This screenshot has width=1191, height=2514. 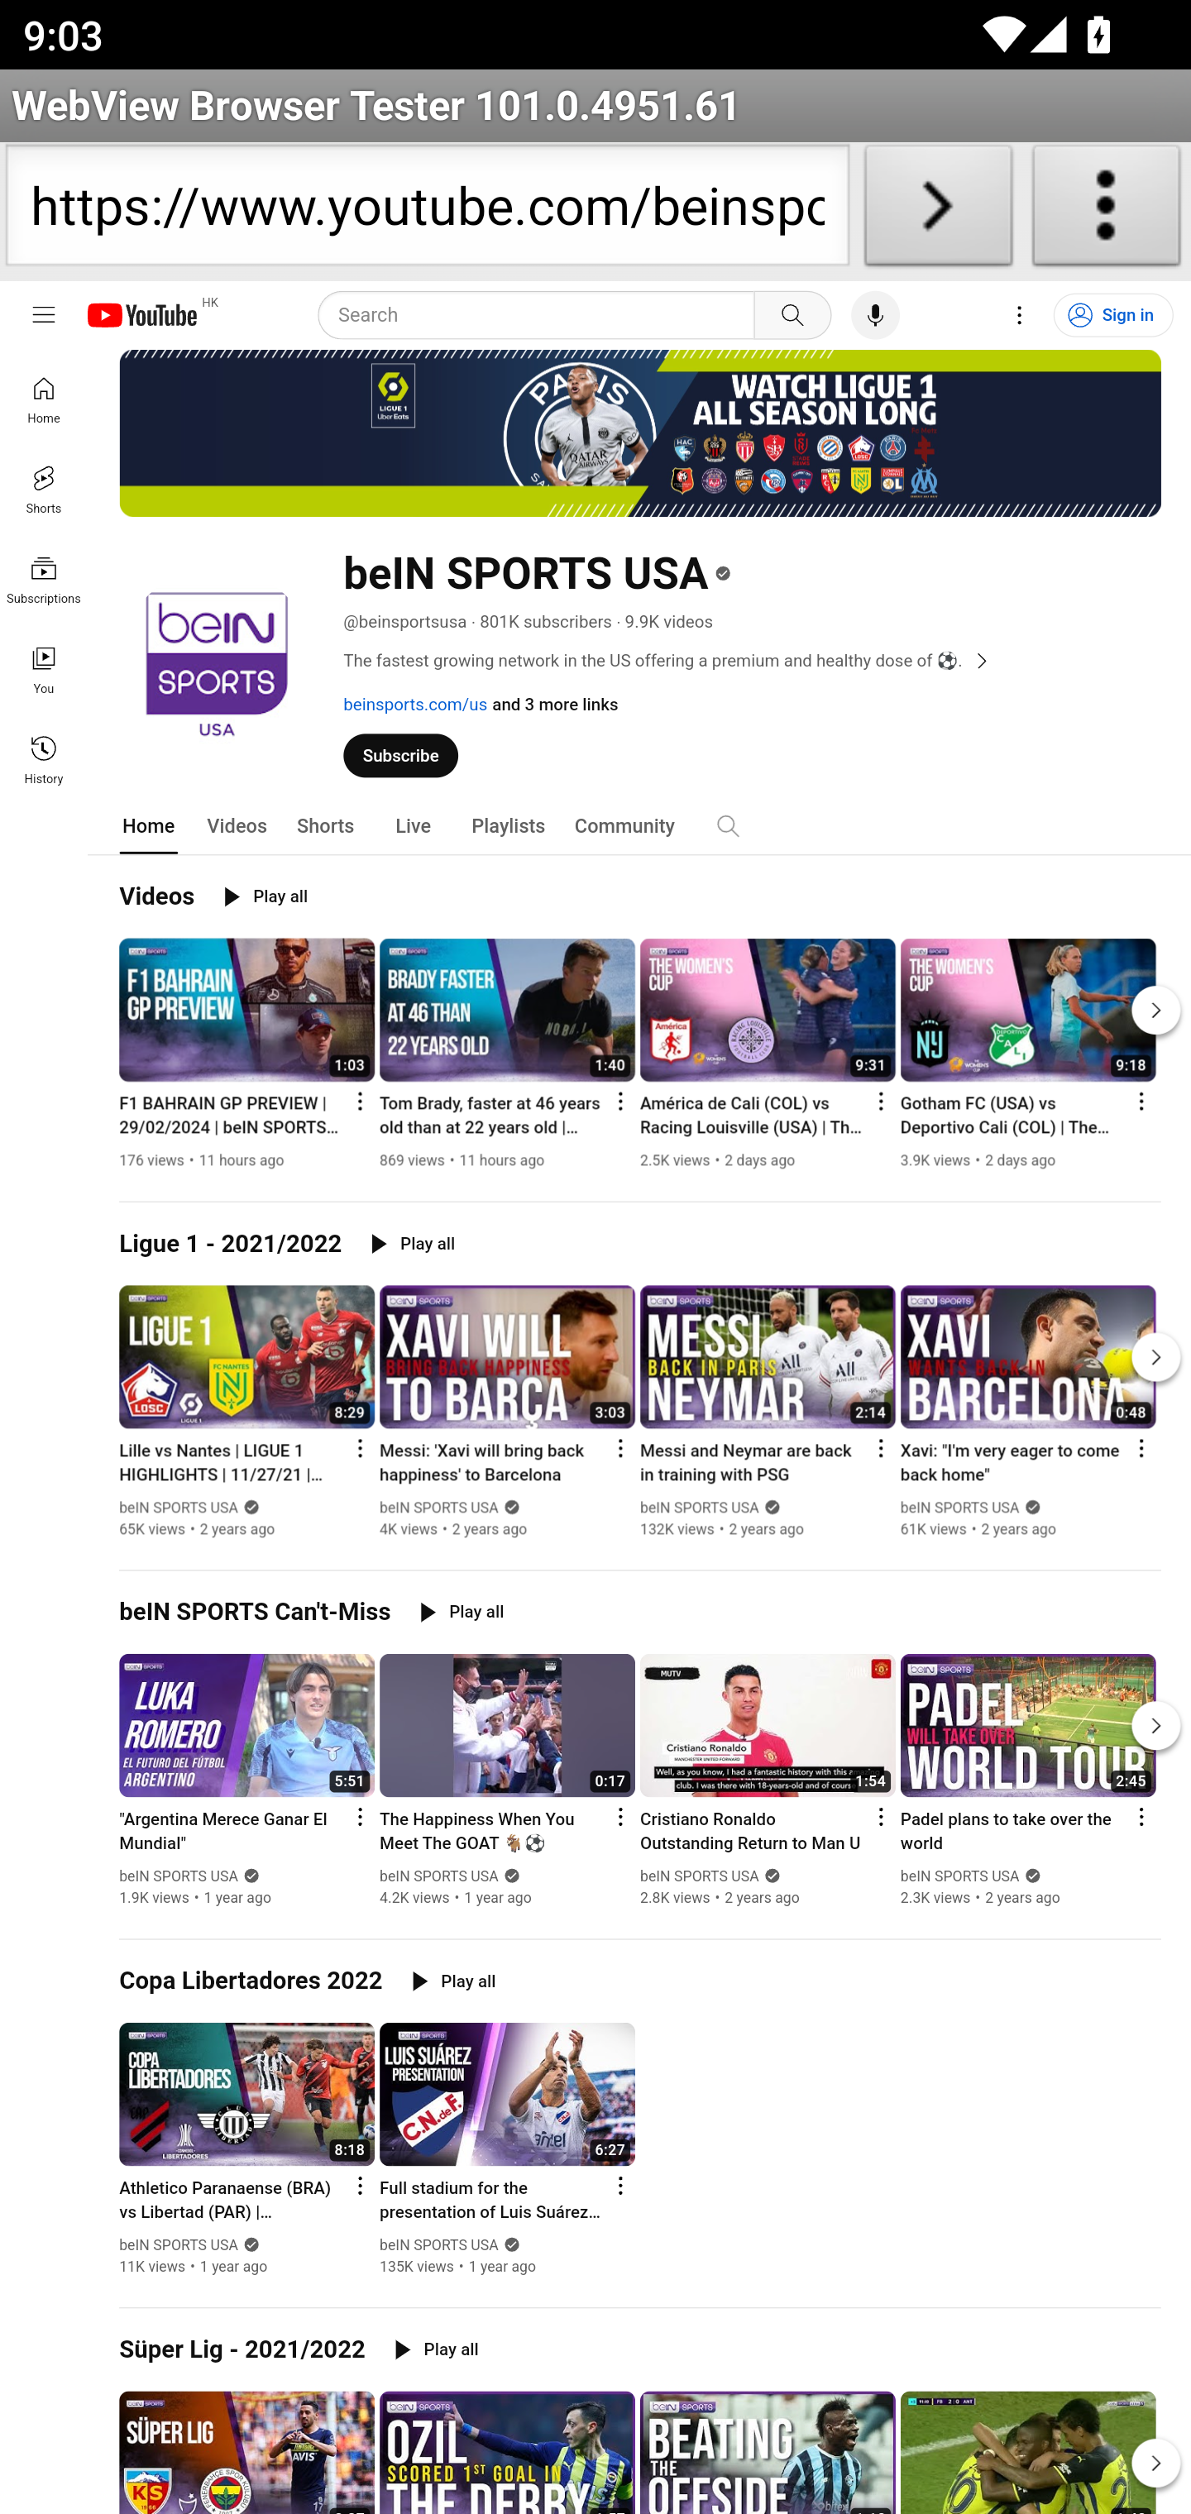 I want to click on beIN SPORTS USA beIN SPORTS USA beIN SPORTS USA, so click(x=959, y=1507).